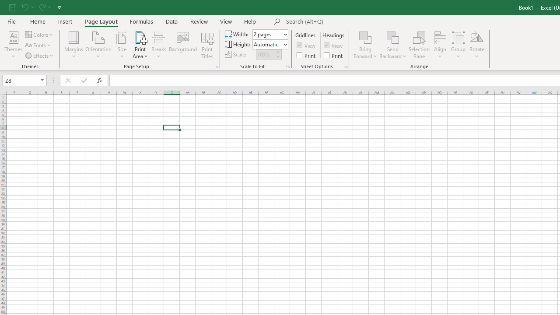 The image size is (560, 315). I want to click on Rotate, so click(477, 45).